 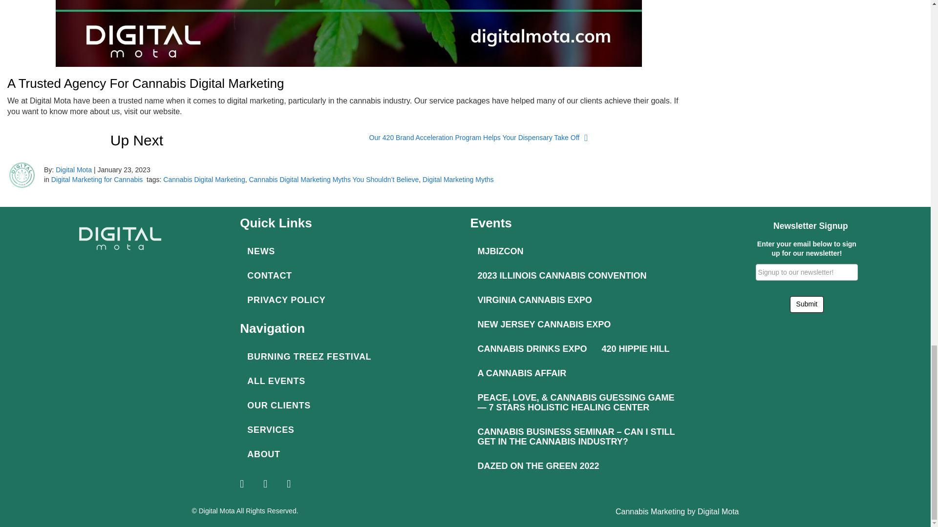 I want to click on OUR CLIENTS, so click(x=350, y=405).